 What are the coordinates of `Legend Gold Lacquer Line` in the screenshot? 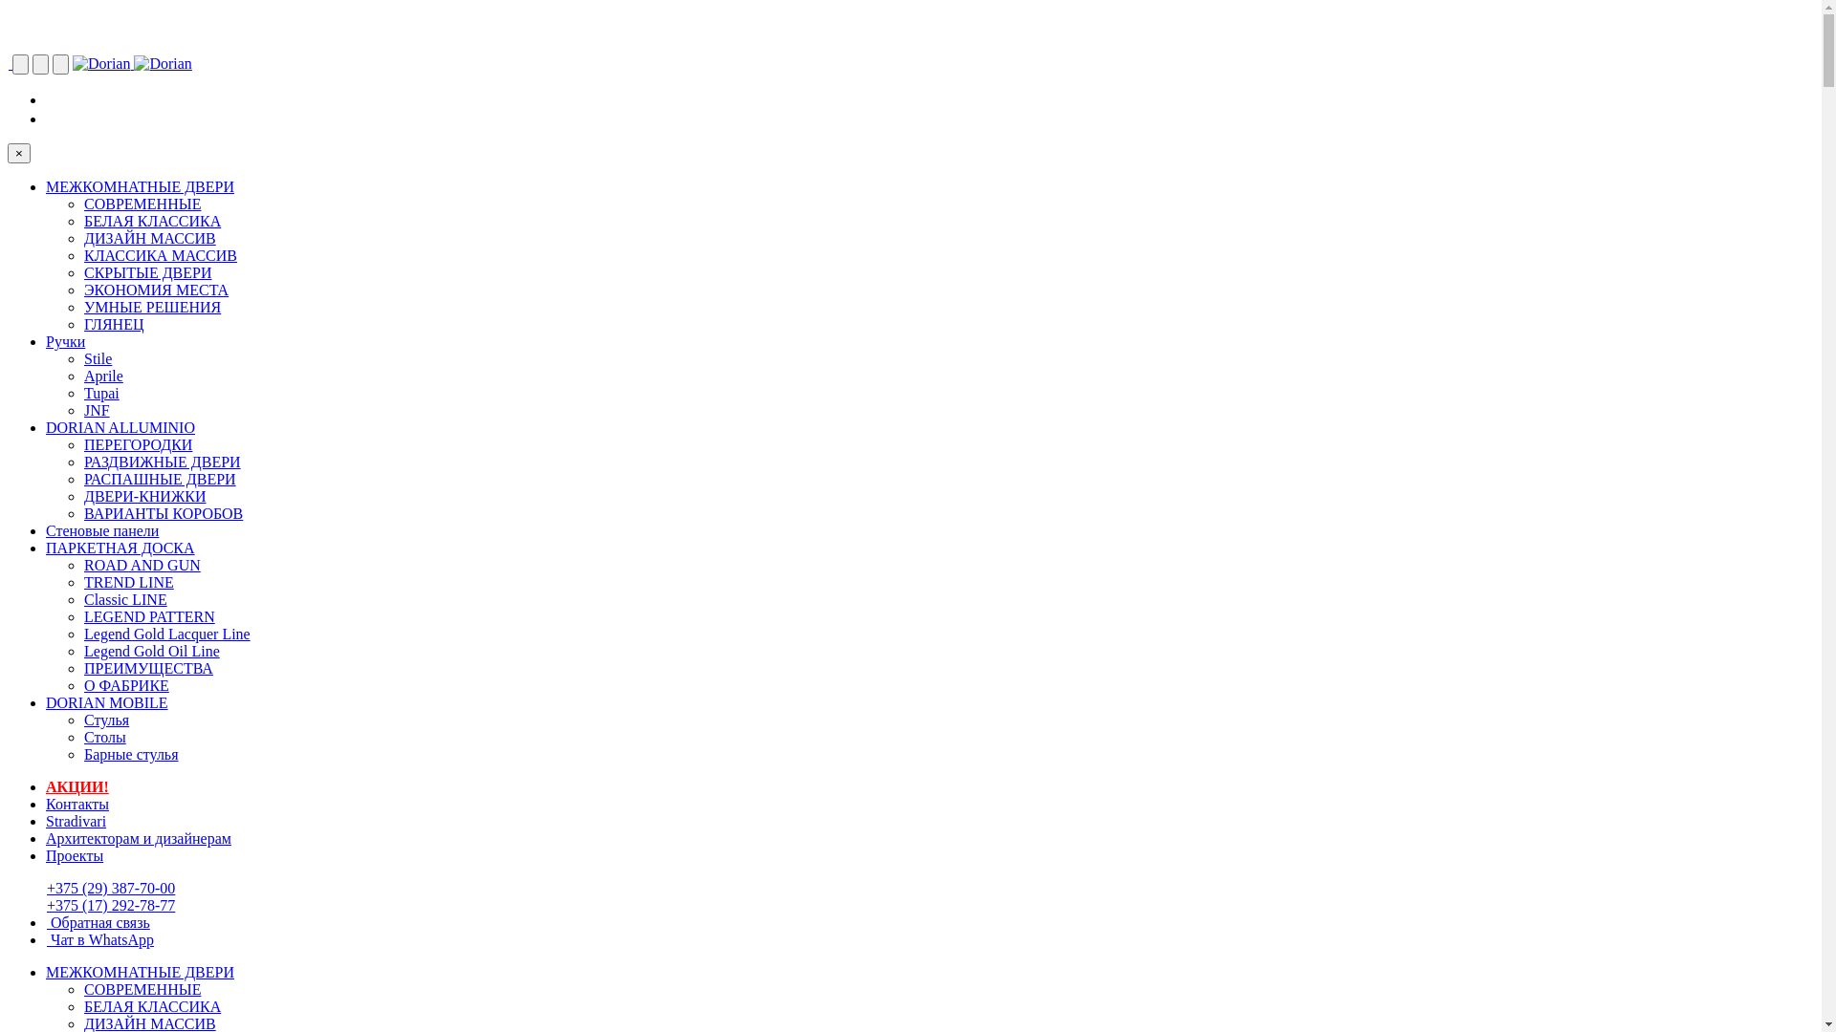 It's located at (167, 634).